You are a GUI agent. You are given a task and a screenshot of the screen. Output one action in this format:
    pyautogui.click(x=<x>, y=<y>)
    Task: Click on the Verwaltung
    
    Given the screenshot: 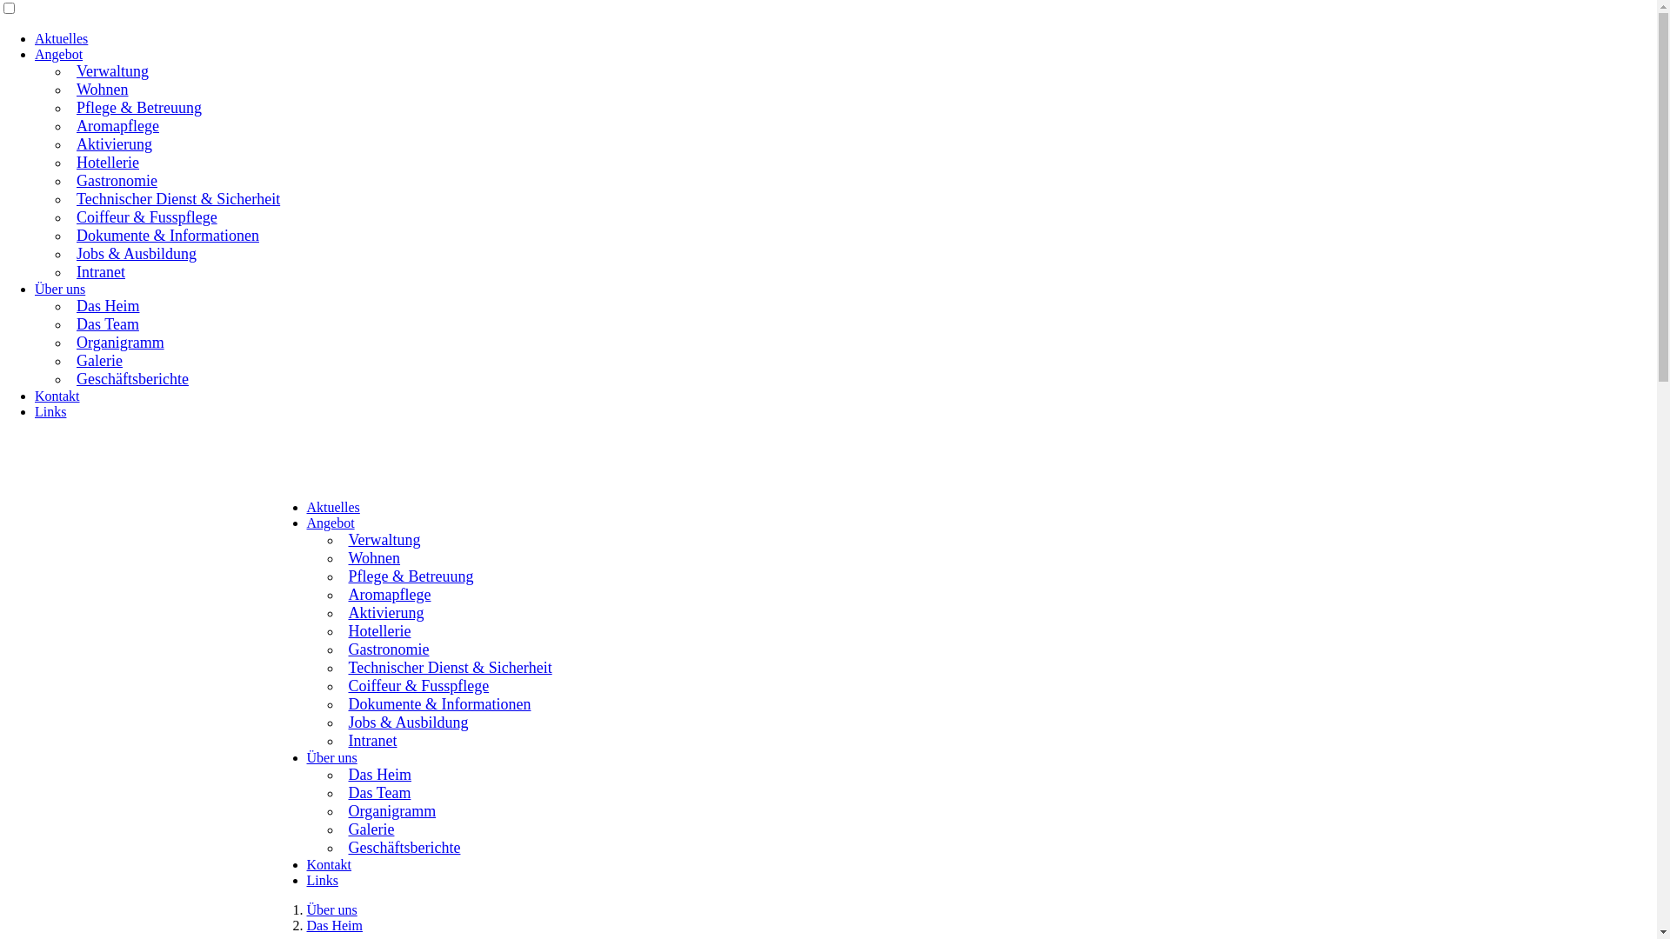 What is the action you would take?
    pyautogui.click(x=111, y=70)
    